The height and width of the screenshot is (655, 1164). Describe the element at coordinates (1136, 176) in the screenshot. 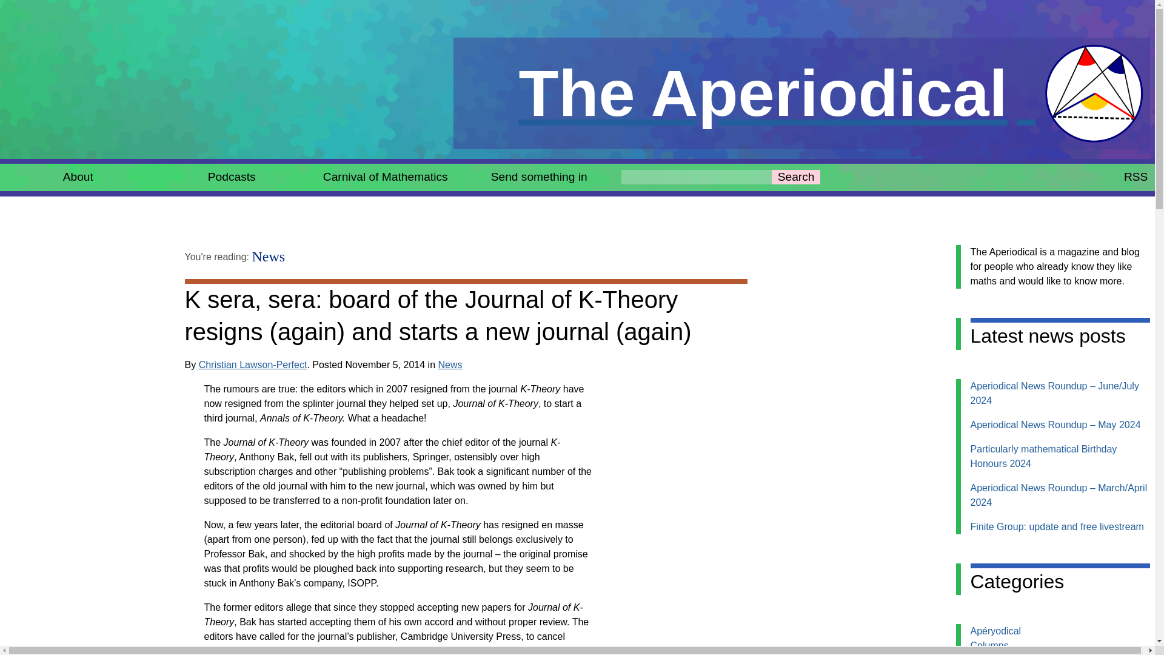

I see `Columns` at that location.